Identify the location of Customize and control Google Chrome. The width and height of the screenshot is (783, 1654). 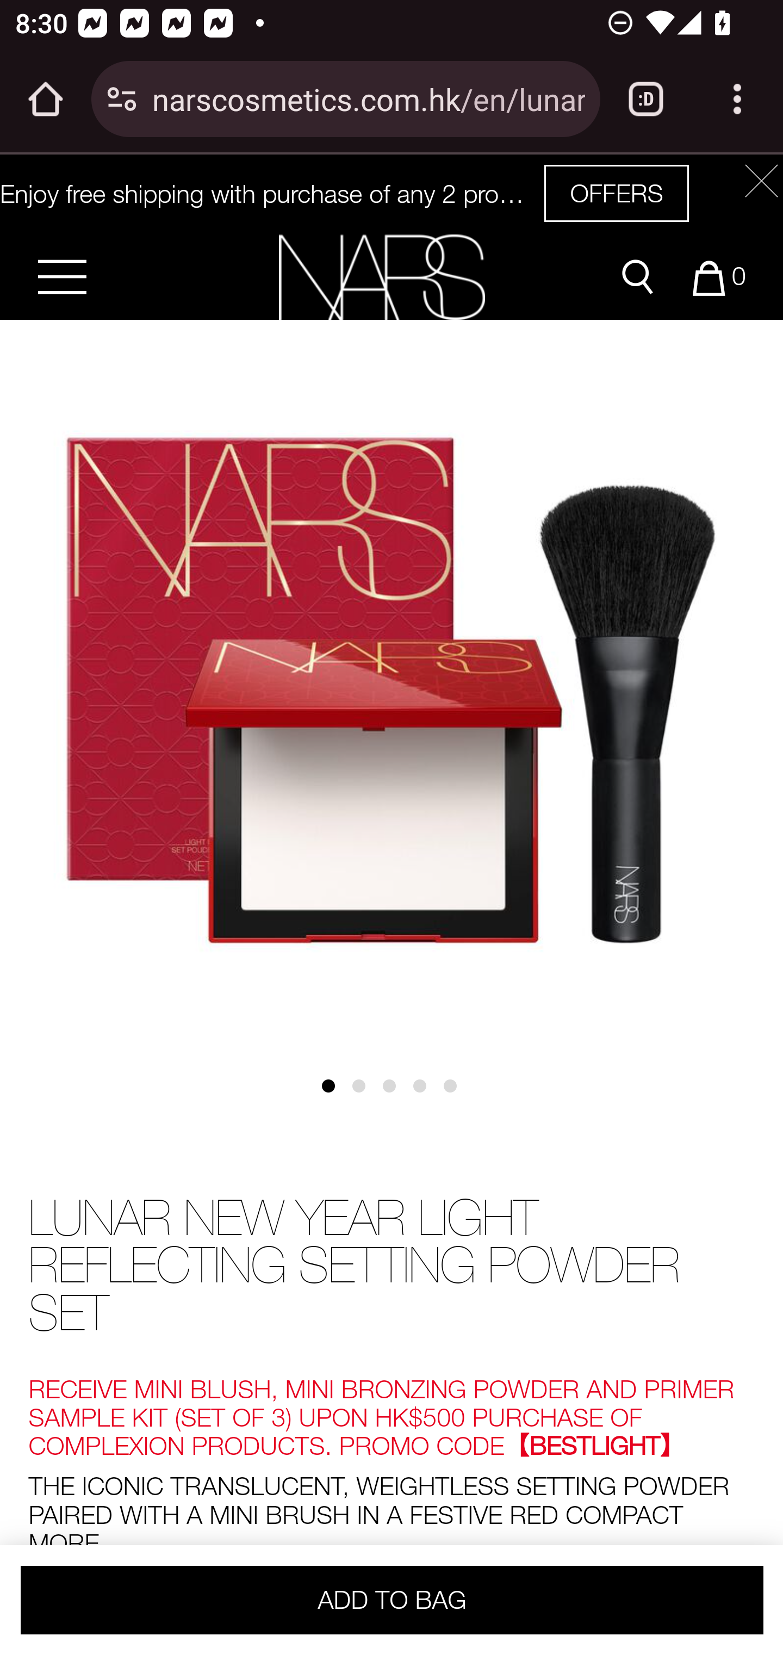
(737, 99).